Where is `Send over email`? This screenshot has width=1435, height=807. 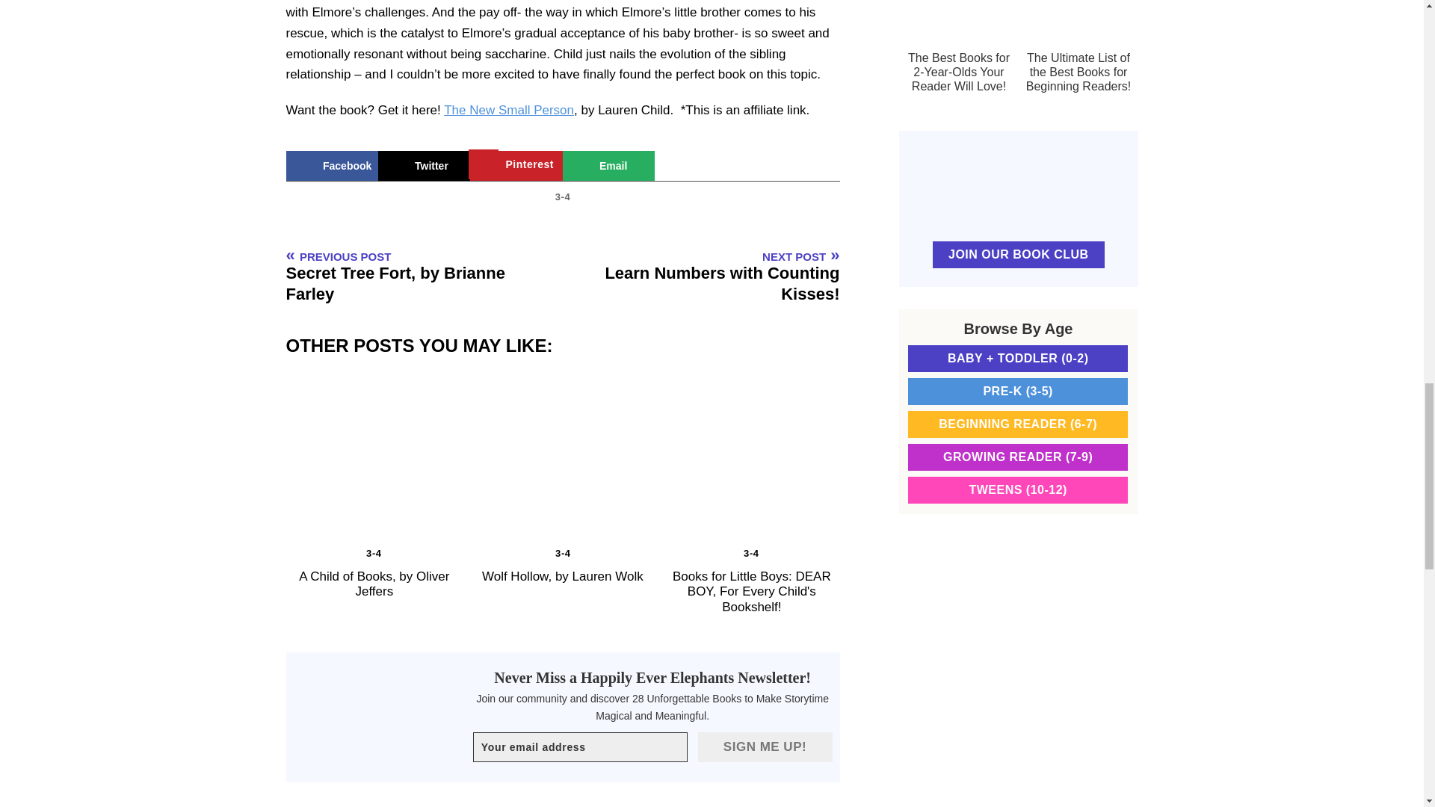
Send over email is located at coordinates (608, 165).